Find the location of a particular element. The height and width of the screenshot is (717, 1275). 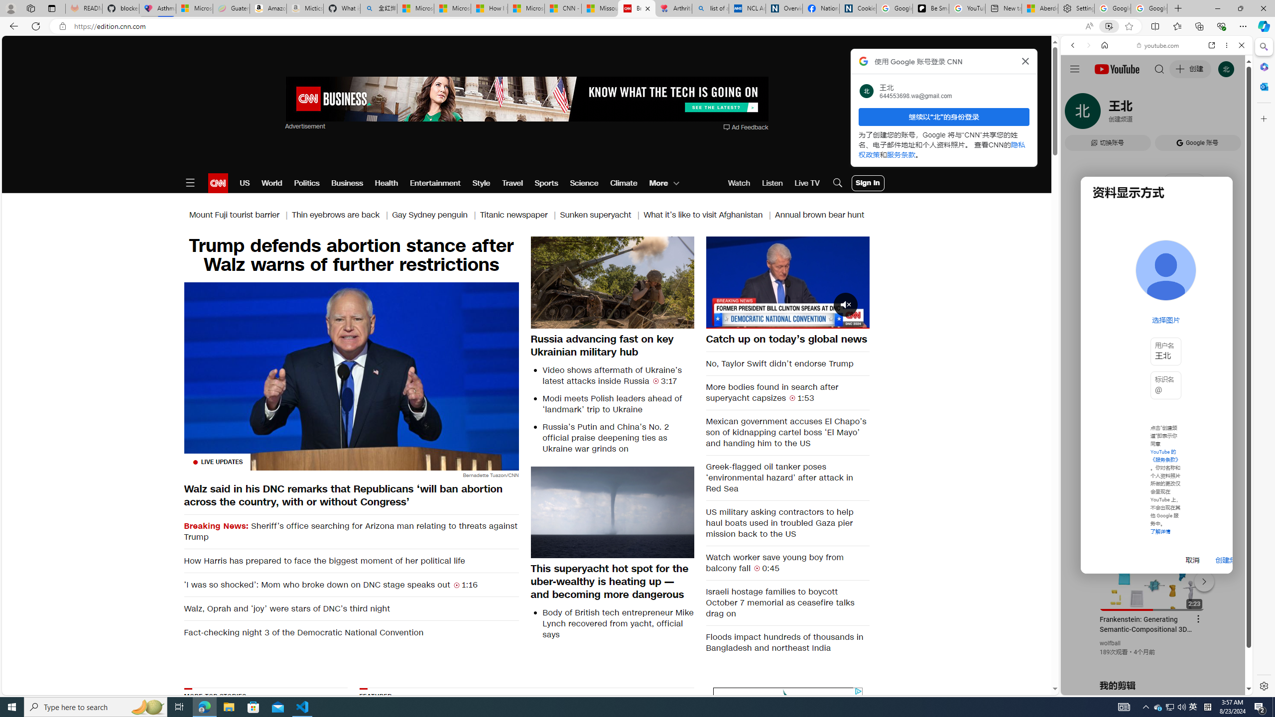

Titanic newspaper | is located at coordinates (519, 215).